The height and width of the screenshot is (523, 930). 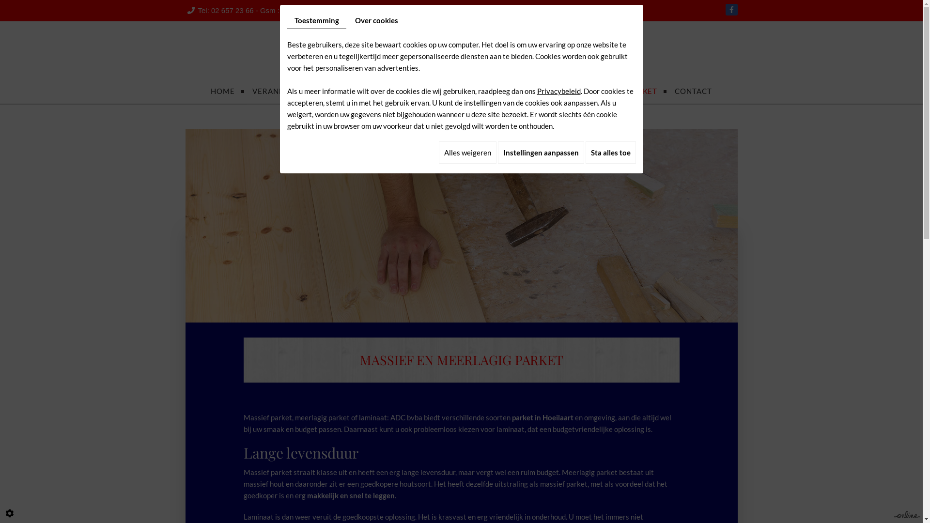 I want to click on Sta alles toe, so click(x=610, y=153).